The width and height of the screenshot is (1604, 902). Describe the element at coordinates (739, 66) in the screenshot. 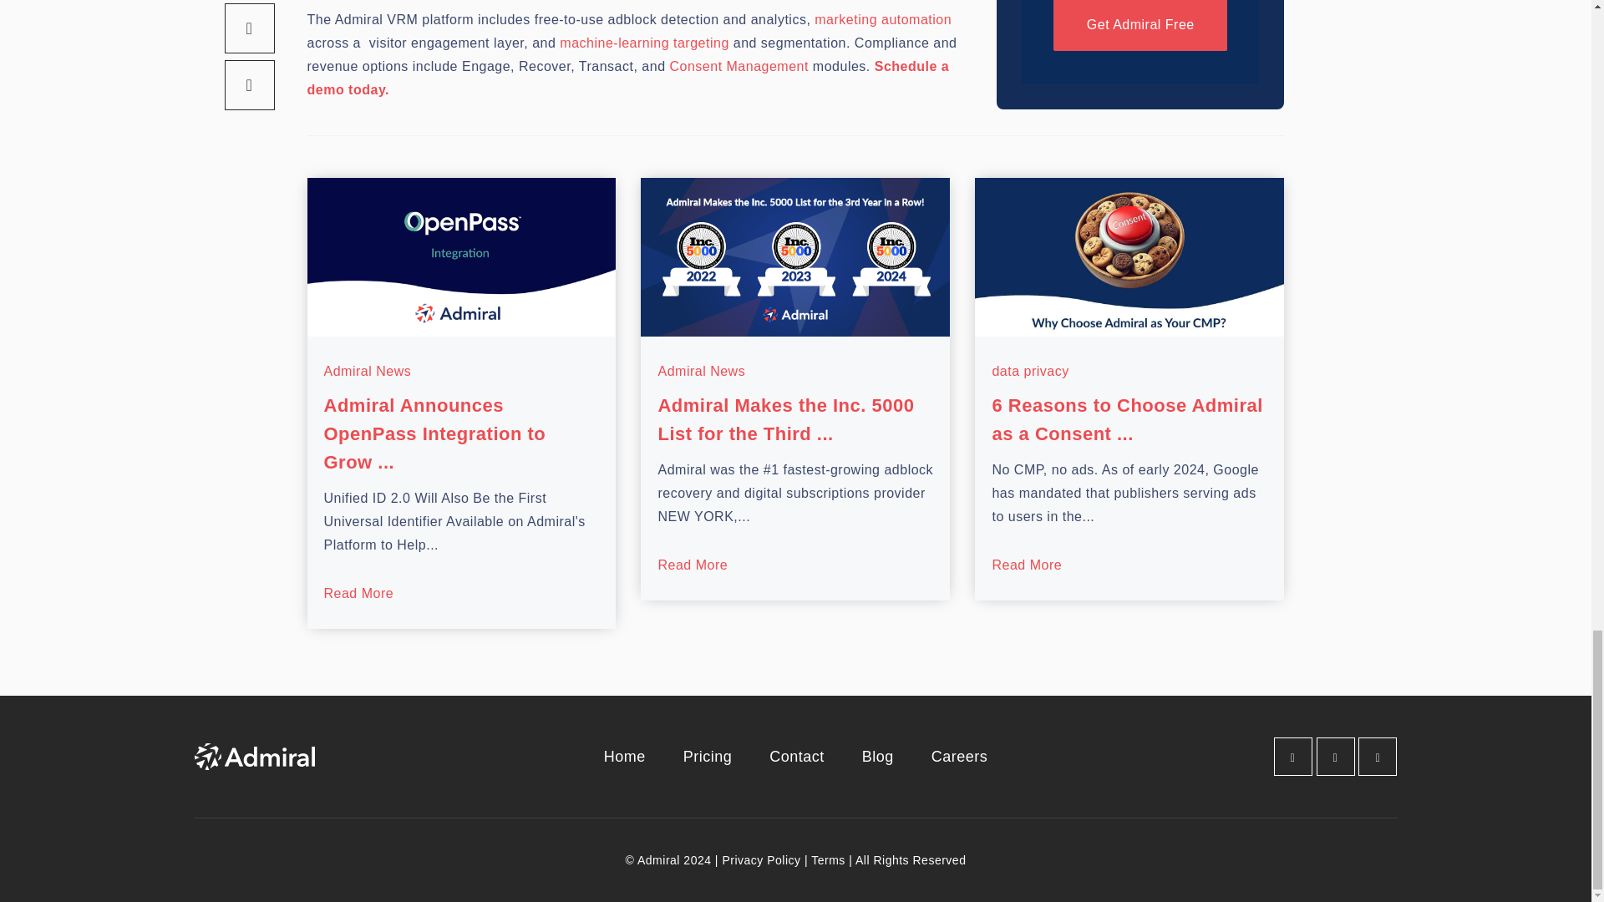

I see `Consent Management` at that location.